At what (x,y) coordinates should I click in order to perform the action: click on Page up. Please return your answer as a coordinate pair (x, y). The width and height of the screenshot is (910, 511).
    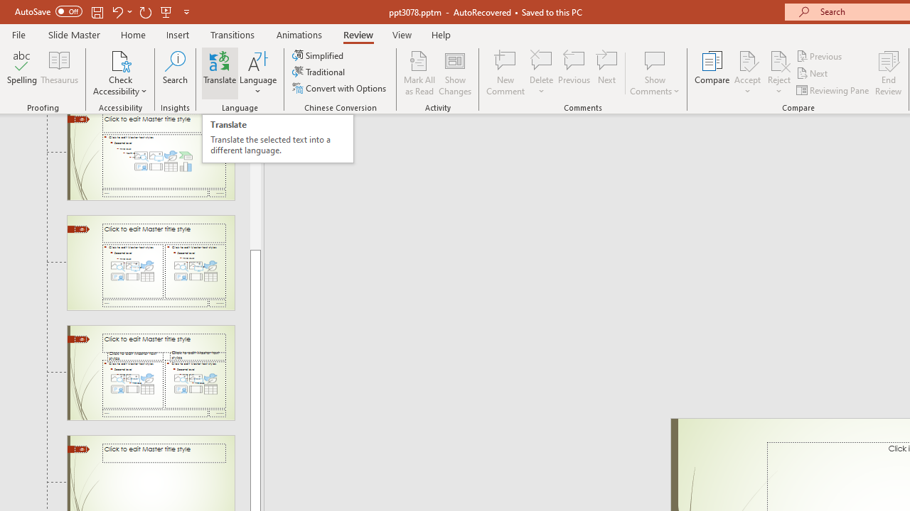
    Looking at the image, I should click on (255, 187).